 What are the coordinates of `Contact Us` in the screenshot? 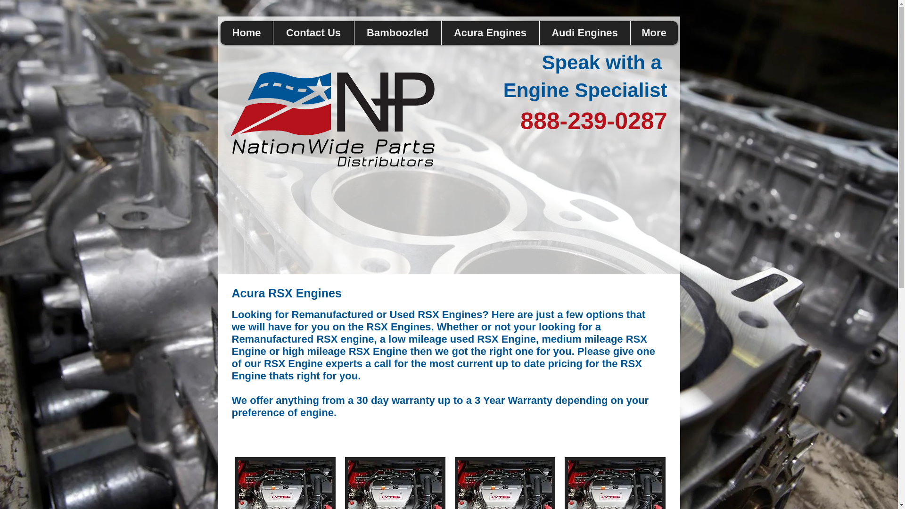 It's located at (313, 33).